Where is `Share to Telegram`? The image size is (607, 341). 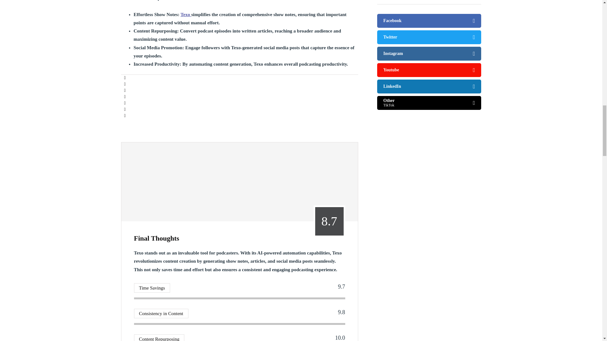 Share to Telegram is located at coordinates (125, 103).